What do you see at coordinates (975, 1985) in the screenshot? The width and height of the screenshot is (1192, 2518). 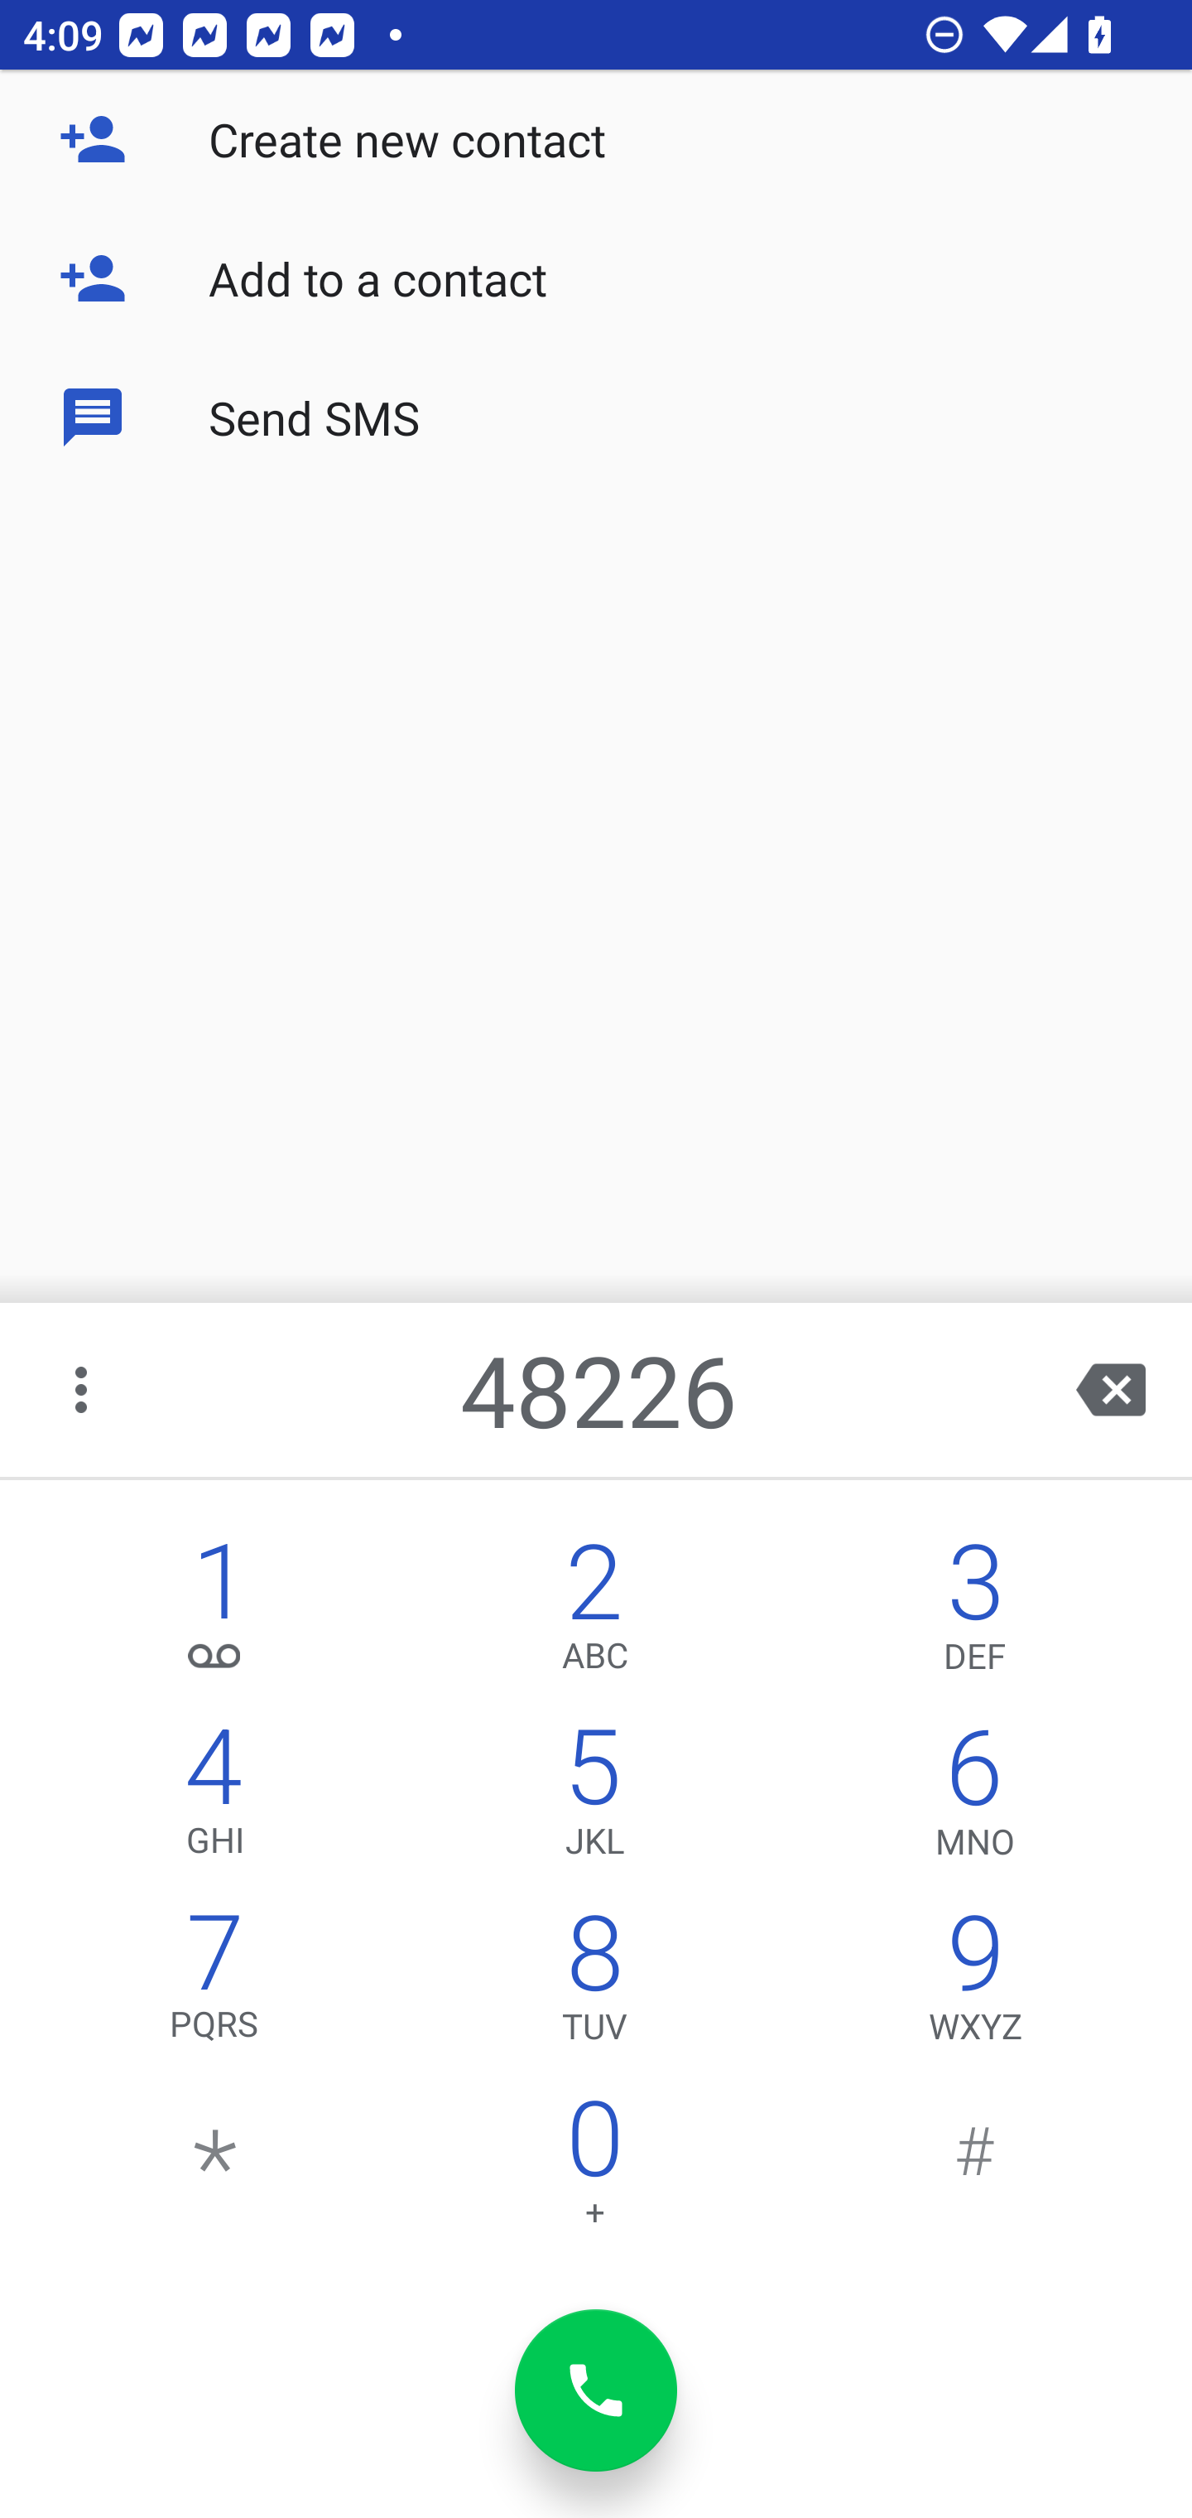 I see `9,WXYZ 9 WXYZ` at bounding box center [975, 1985].